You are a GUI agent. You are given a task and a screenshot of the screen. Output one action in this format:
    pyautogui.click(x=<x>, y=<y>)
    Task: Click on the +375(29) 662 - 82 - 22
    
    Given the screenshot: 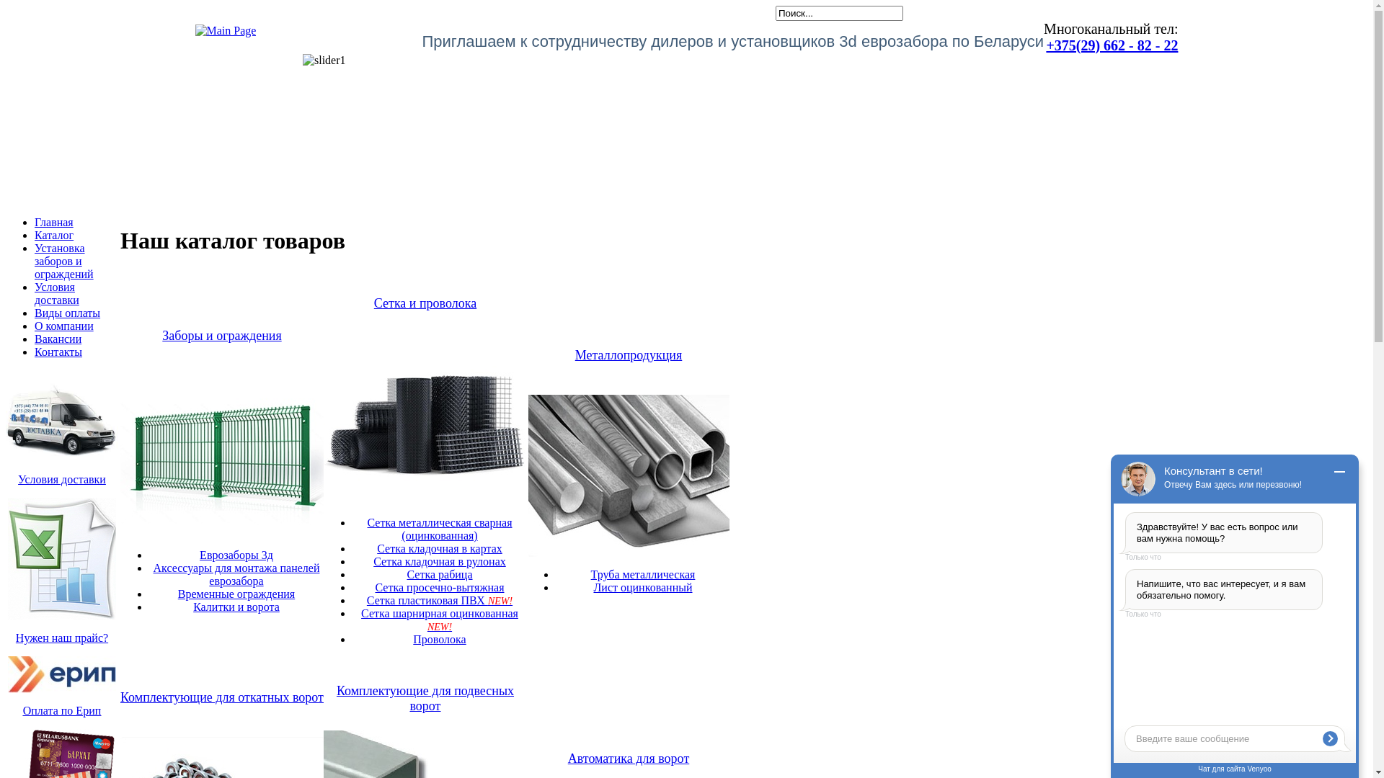 What is the action you would take?
    pyautogui.click(x=1112, y=45)
    